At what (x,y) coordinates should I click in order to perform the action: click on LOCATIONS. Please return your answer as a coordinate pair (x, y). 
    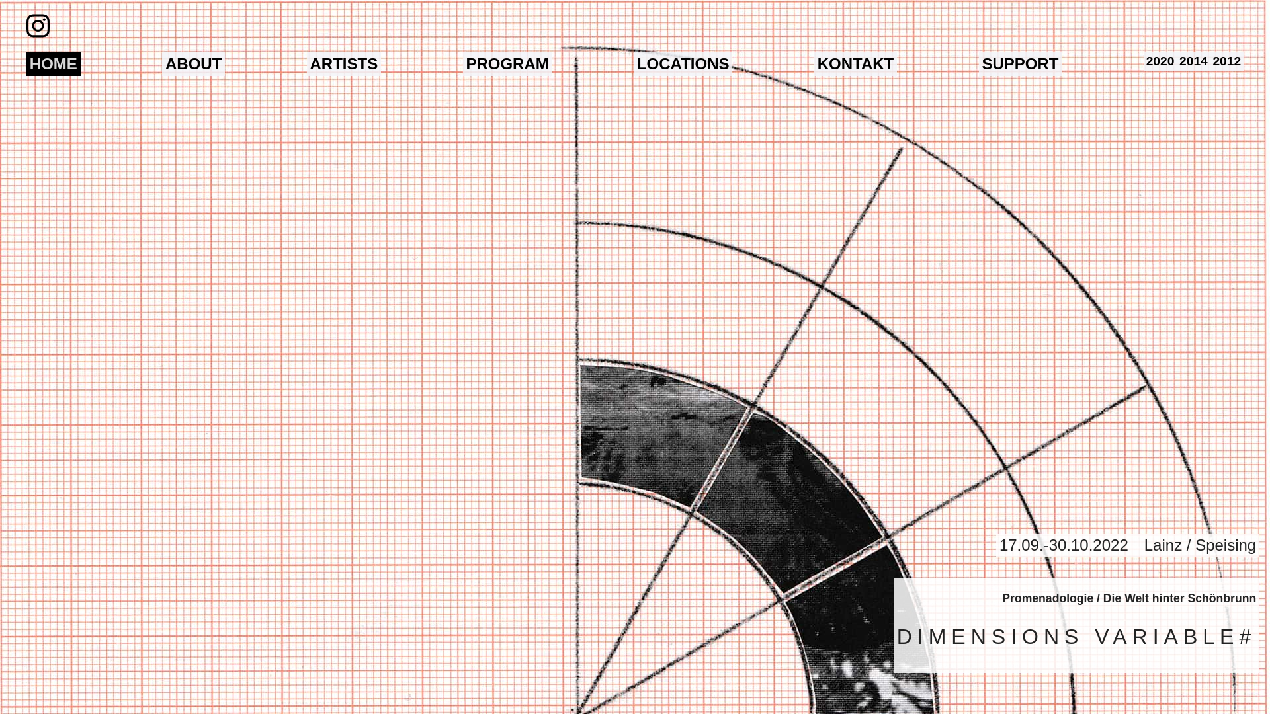
    Looking at the image, I should click on (683, 63).